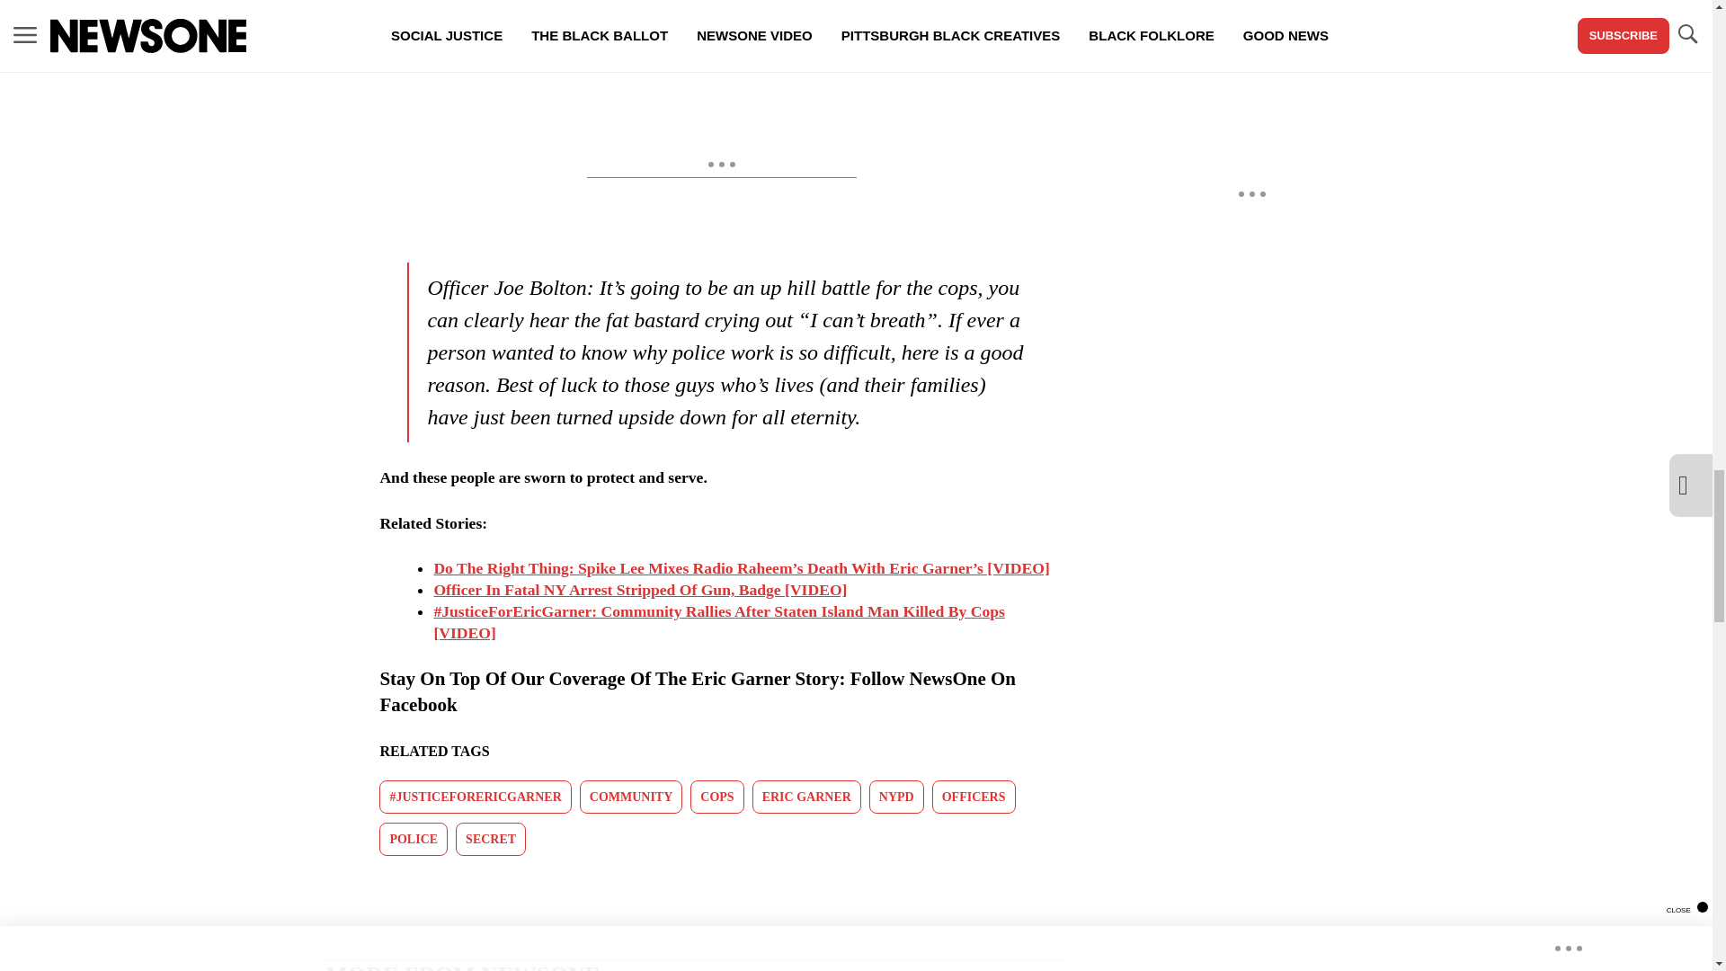 This screenshot has height=971, width=1726. What do you see at coordinates (896, 797) in the screenshot?
I see `NYPD` at bounding box center [896, 797].